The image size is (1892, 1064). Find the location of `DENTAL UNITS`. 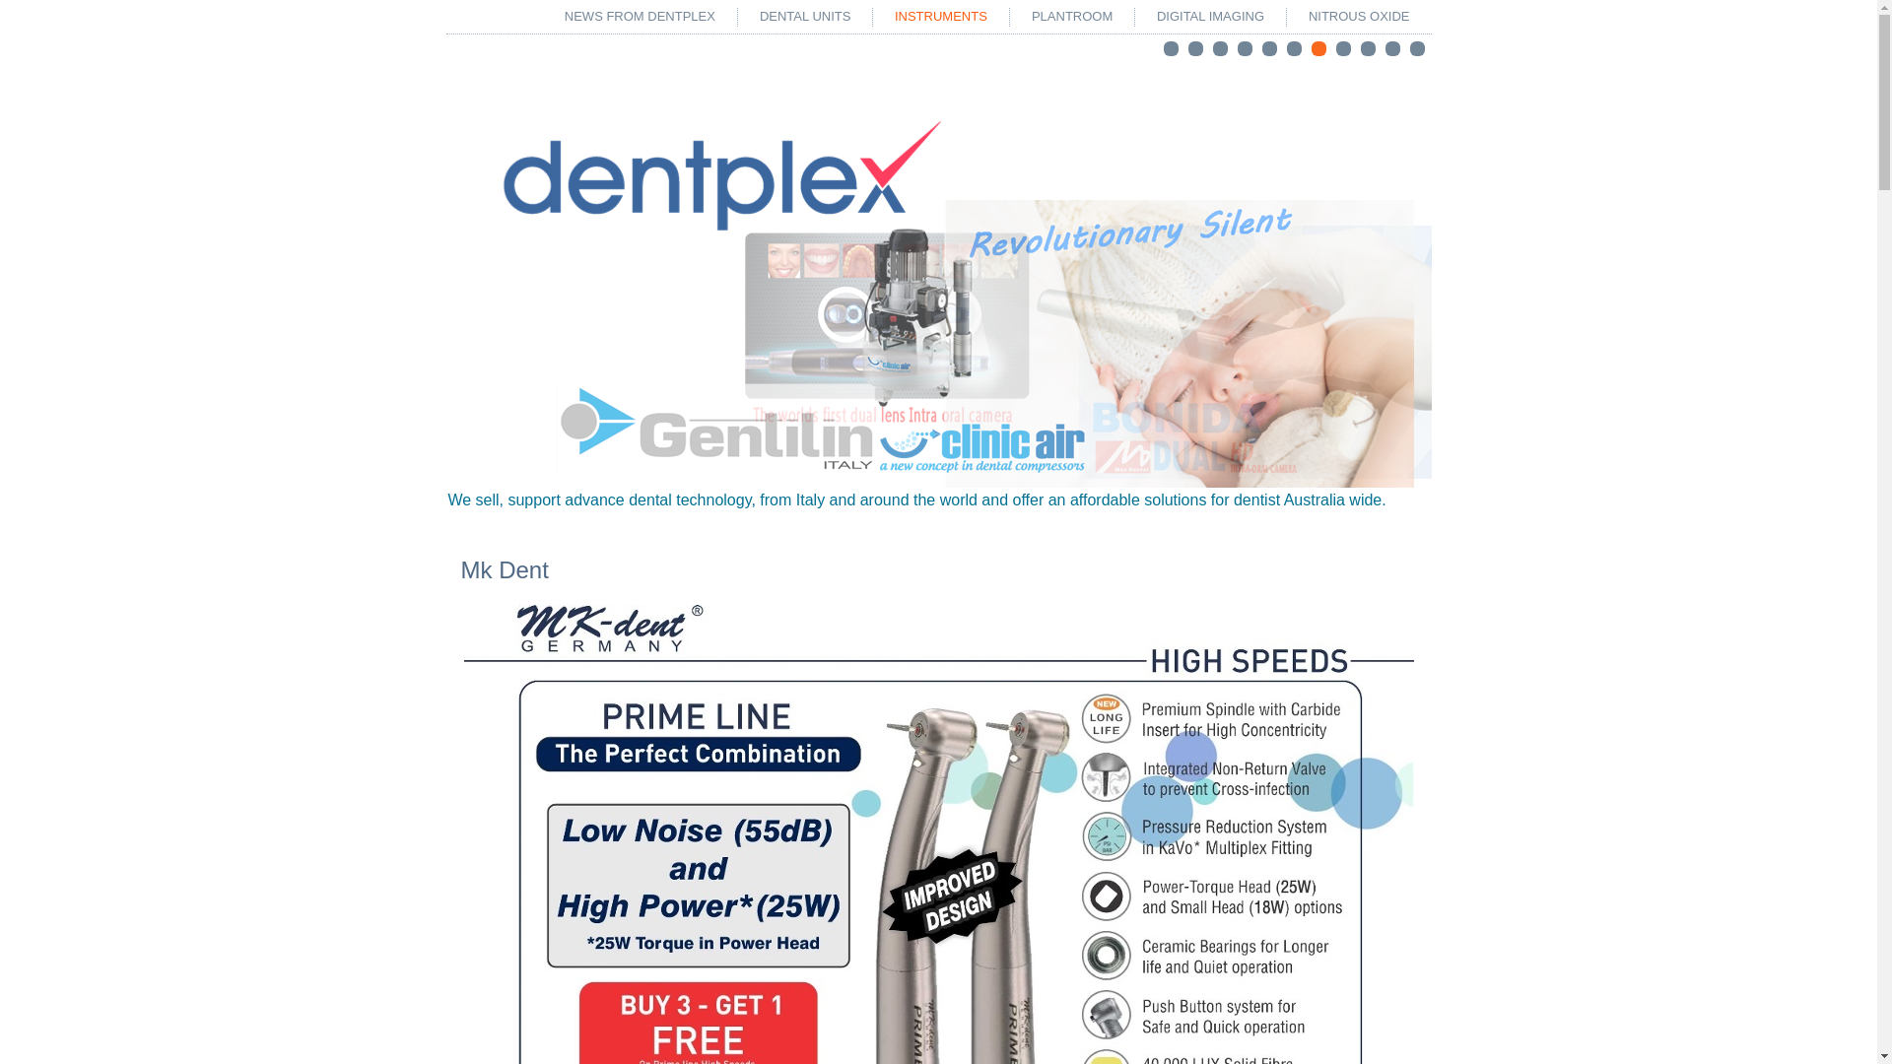

DENTAL UNITS is located at coordinates (805, 17).